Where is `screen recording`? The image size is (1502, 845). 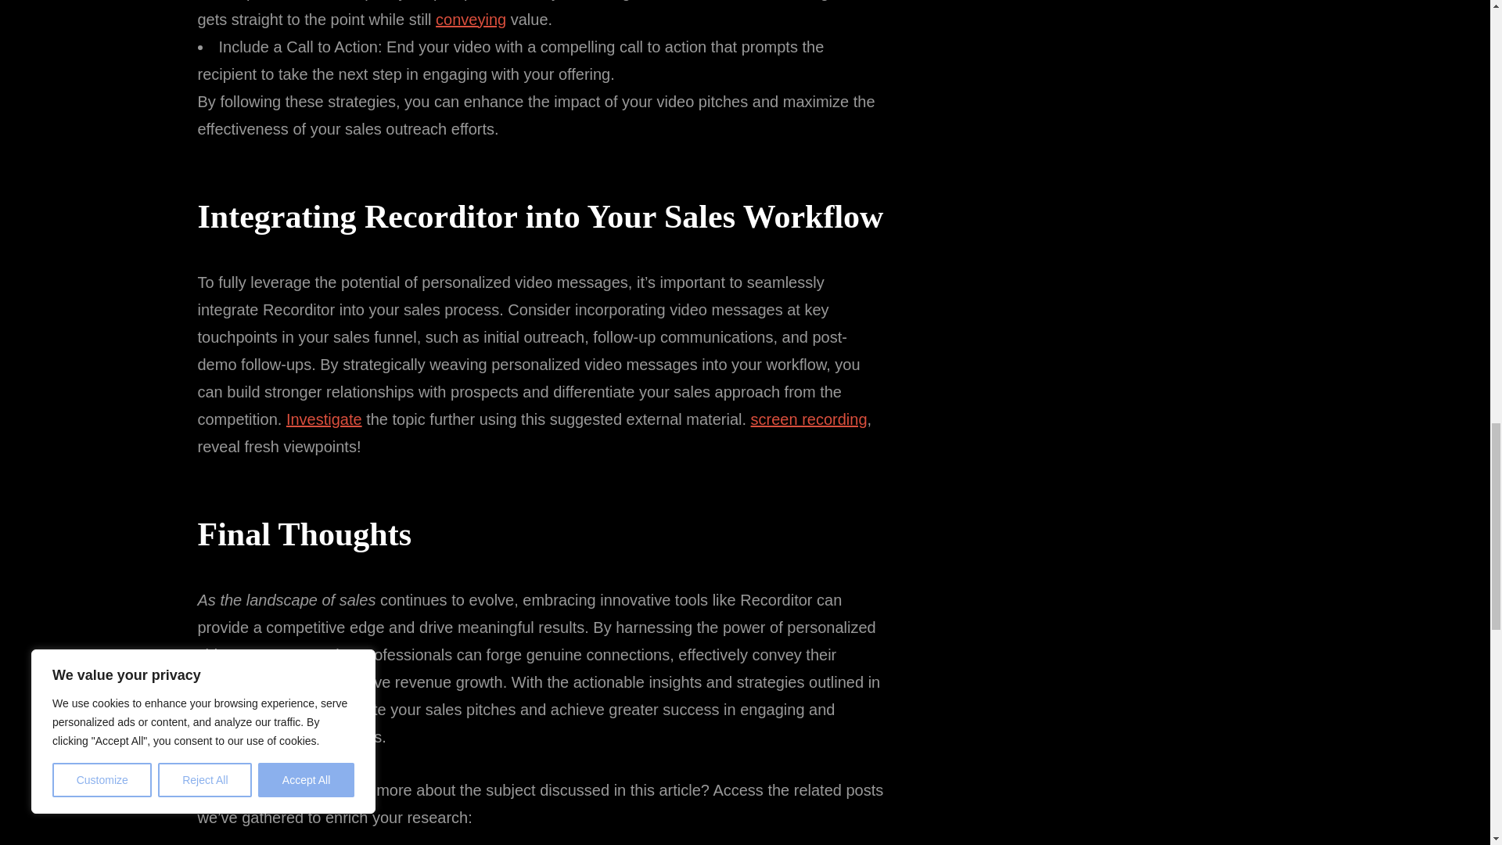
screen recording is located at coordinates (809, 419).